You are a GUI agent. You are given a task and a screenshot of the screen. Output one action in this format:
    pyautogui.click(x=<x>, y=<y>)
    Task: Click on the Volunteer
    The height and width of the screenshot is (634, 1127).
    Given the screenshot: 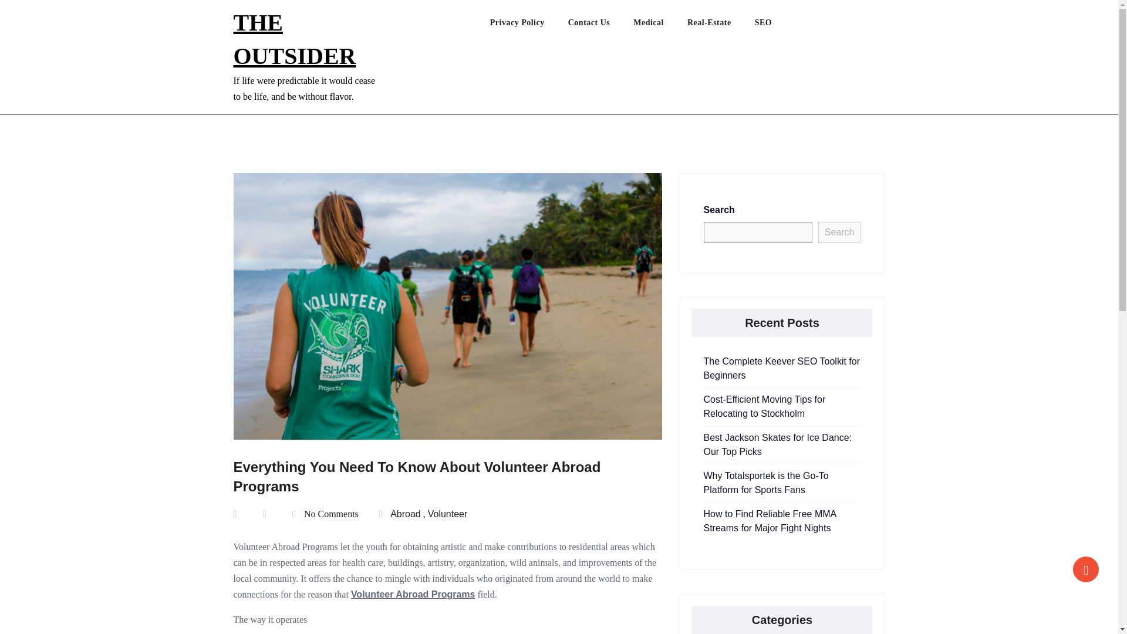 What is the action you would take?
    pyautogui.click(x=447, y=514)
    